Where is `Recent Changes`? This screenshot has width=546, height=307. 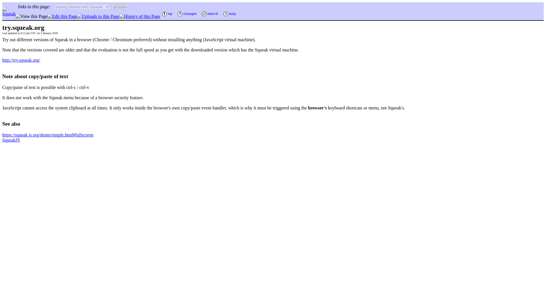 Recent Changes is located at coordinates (188, 16).